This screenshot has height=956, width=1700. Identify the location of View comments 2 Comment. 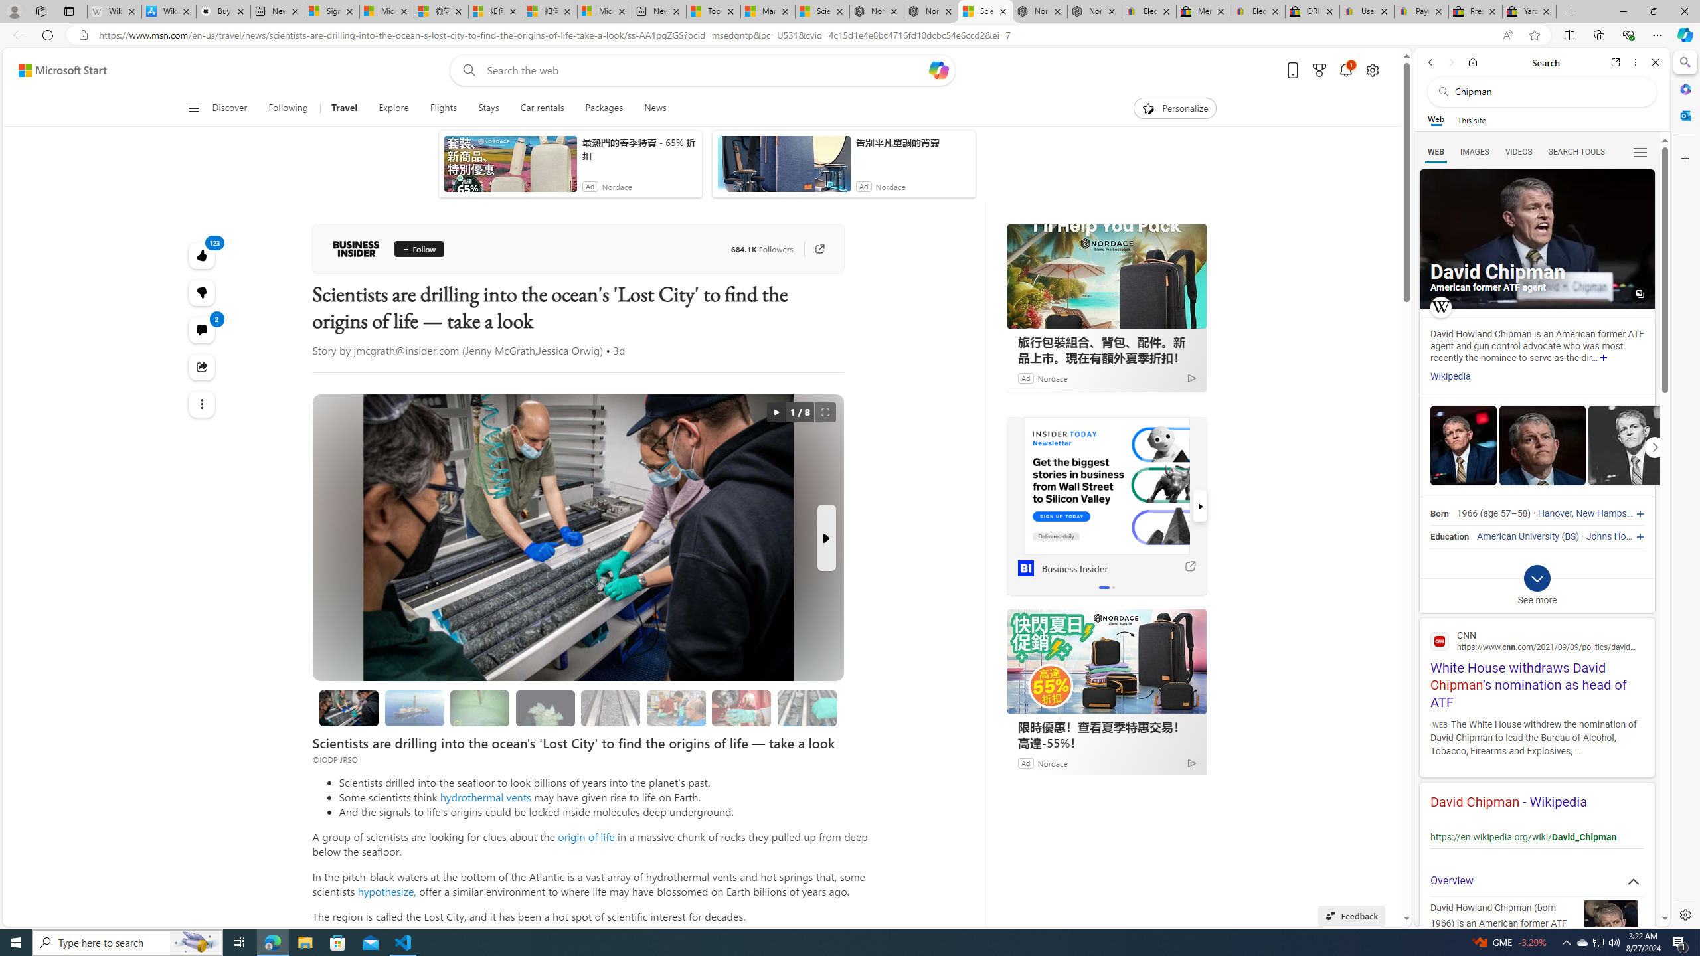
(202, 329).